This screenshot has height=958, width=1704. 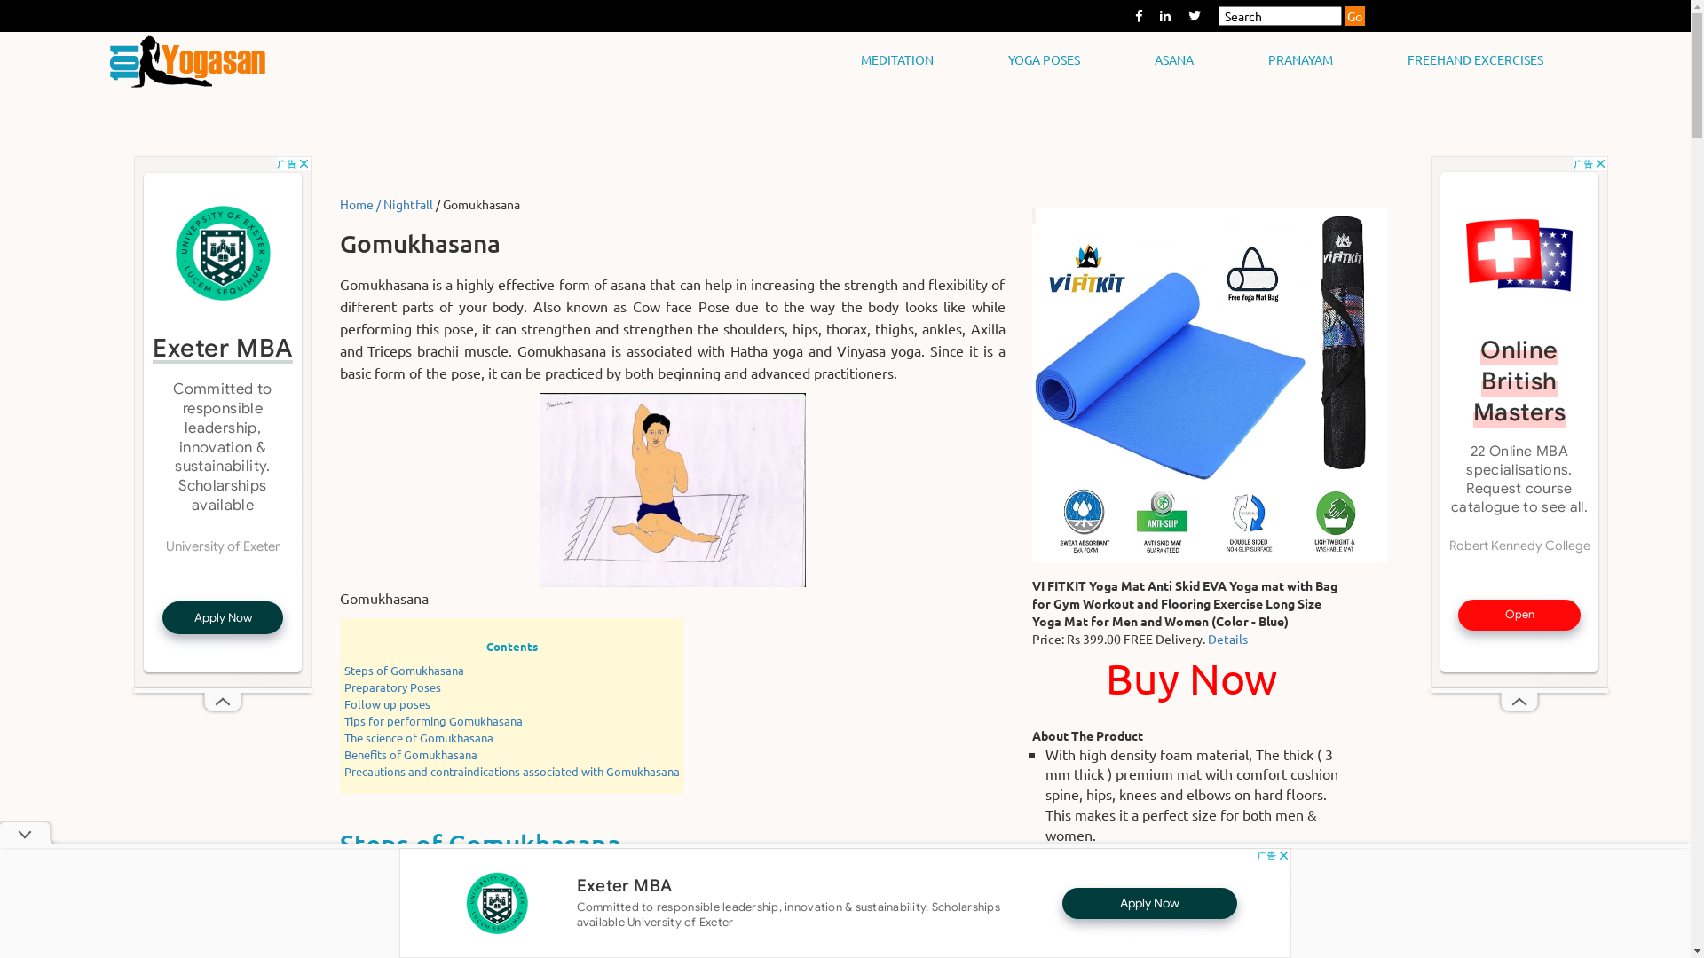 What do you see at coordinates (1475, 59) in the screenshot?
I see `FREEHAND EXCERCISES` at bounding box center [1475, 59].